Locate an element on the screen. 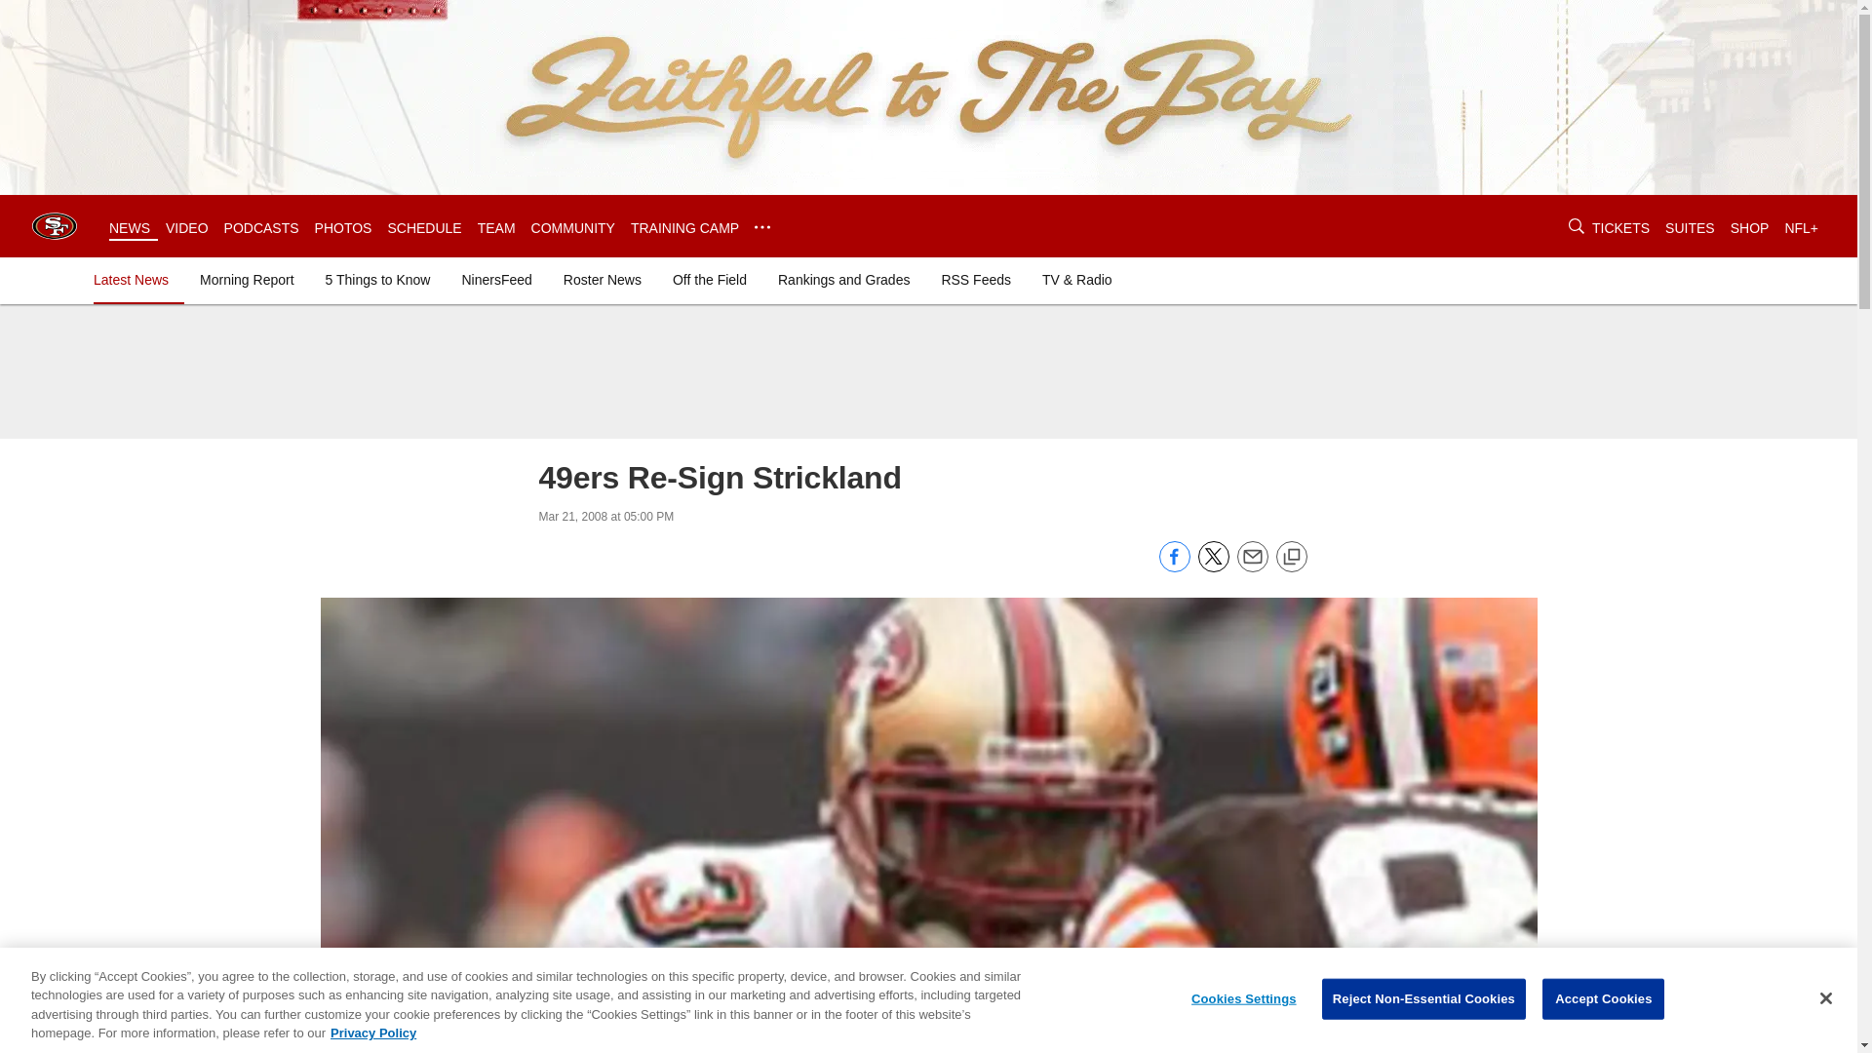  NinersFeed is located at coordinates (495, 279).